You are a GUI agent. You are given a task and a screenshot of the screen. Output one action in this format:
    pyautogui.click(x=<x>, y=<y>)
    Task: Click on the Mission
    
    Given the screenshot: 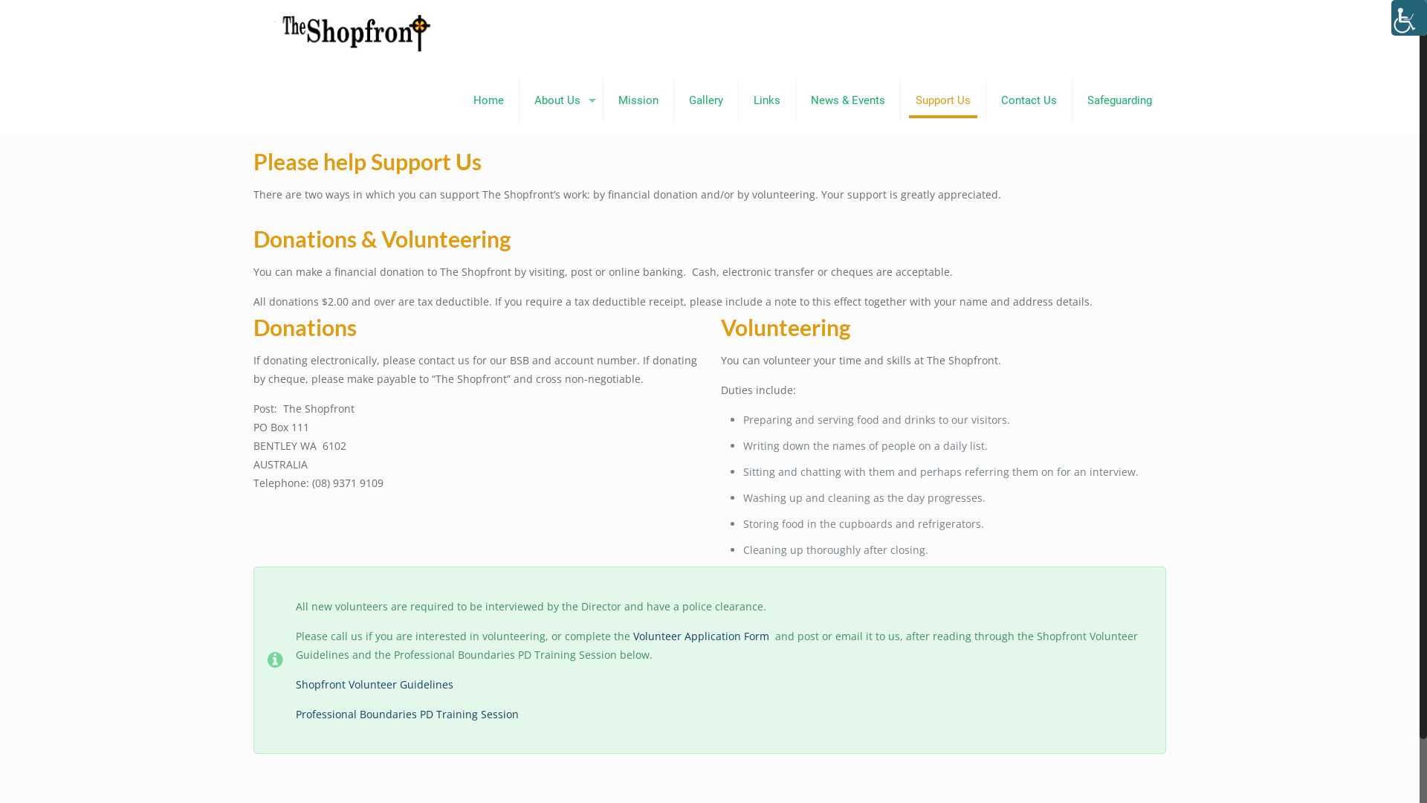 What is the action you would take?
    pyautogui.click(x=639, y=100)
    